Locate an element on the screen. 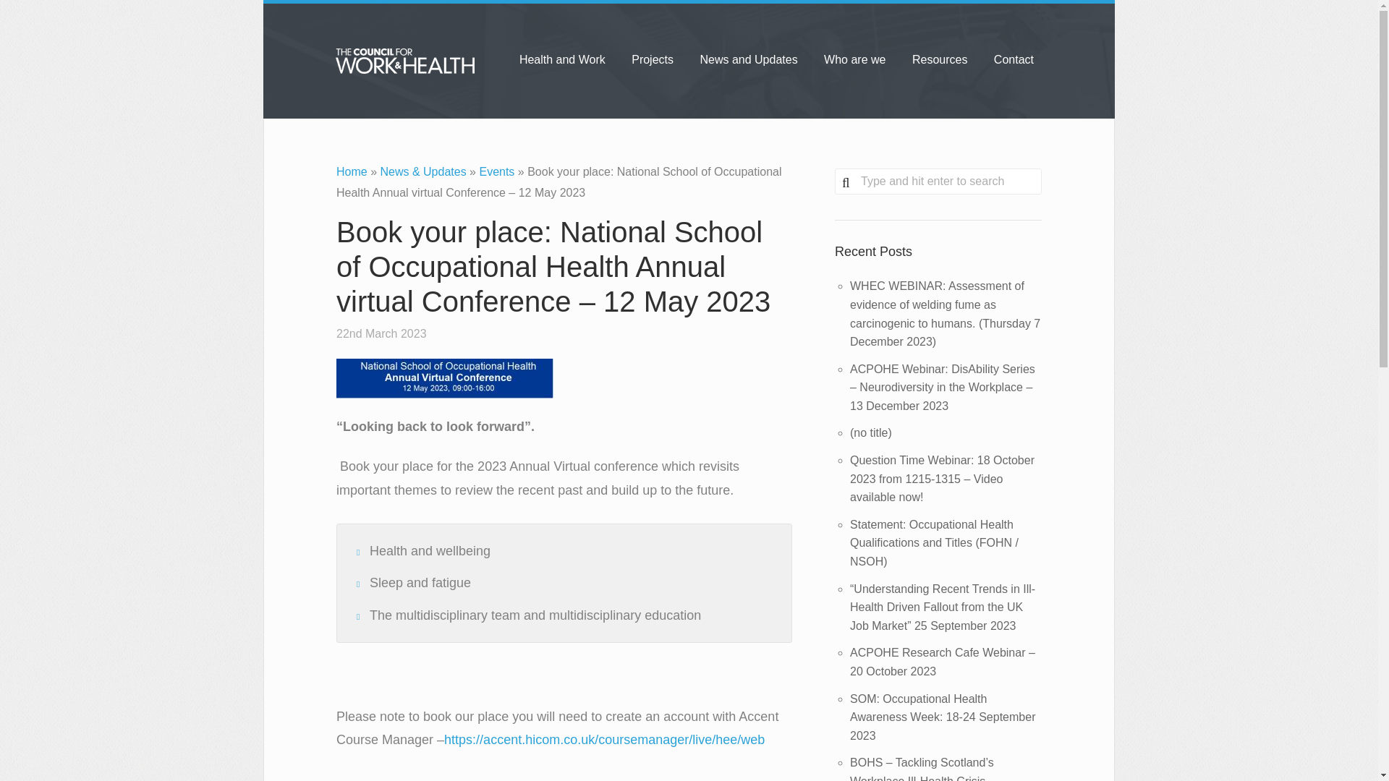 The height and width of the screenshot is (781, 1389). Resources is located at coordinates (940, 59).